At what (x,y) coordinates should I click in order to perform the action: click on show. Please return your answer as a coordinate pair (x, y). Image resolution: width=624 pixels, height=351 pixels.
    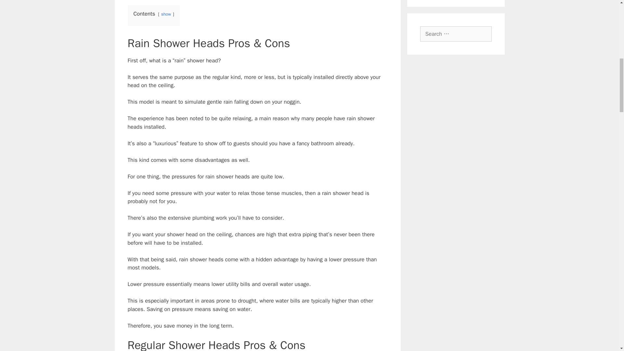
    Looking at the image, I should click on (166, 14).